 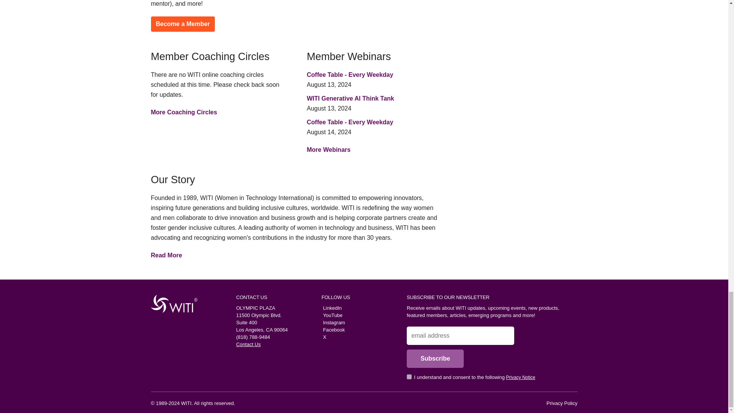 I want to click on More Coaching Circles, so click(x=183, y=112).